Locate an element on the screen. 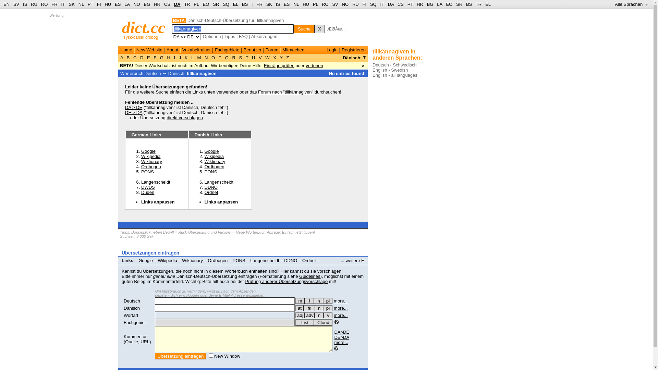  Vokabeltrainer is located at coordinates (197, 50).